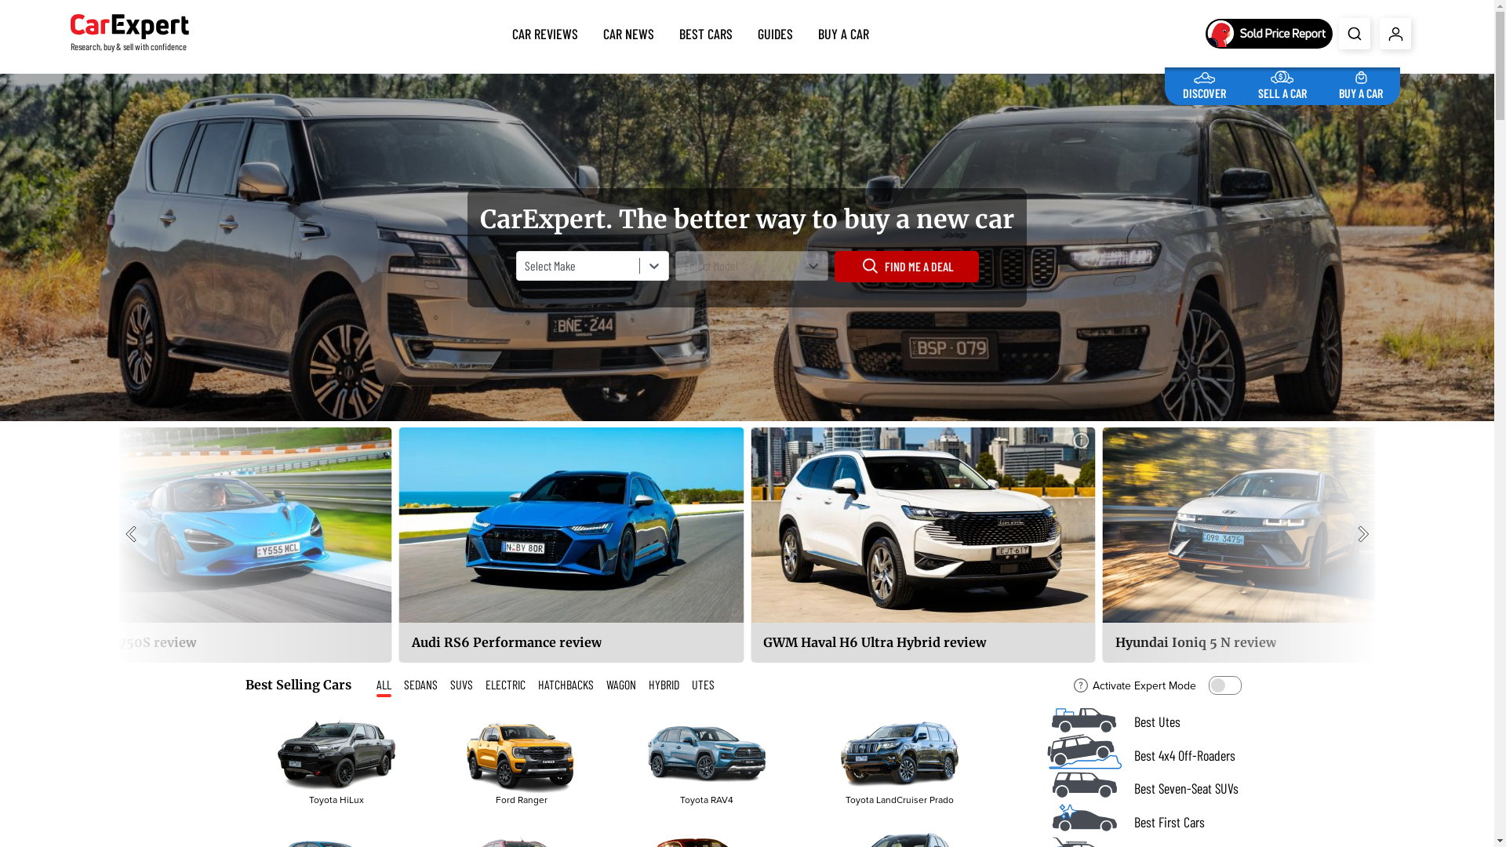 The height and width of the screenshot is (847, 1506). I want to click on Porsche Cayenne review, so click(571, 545).